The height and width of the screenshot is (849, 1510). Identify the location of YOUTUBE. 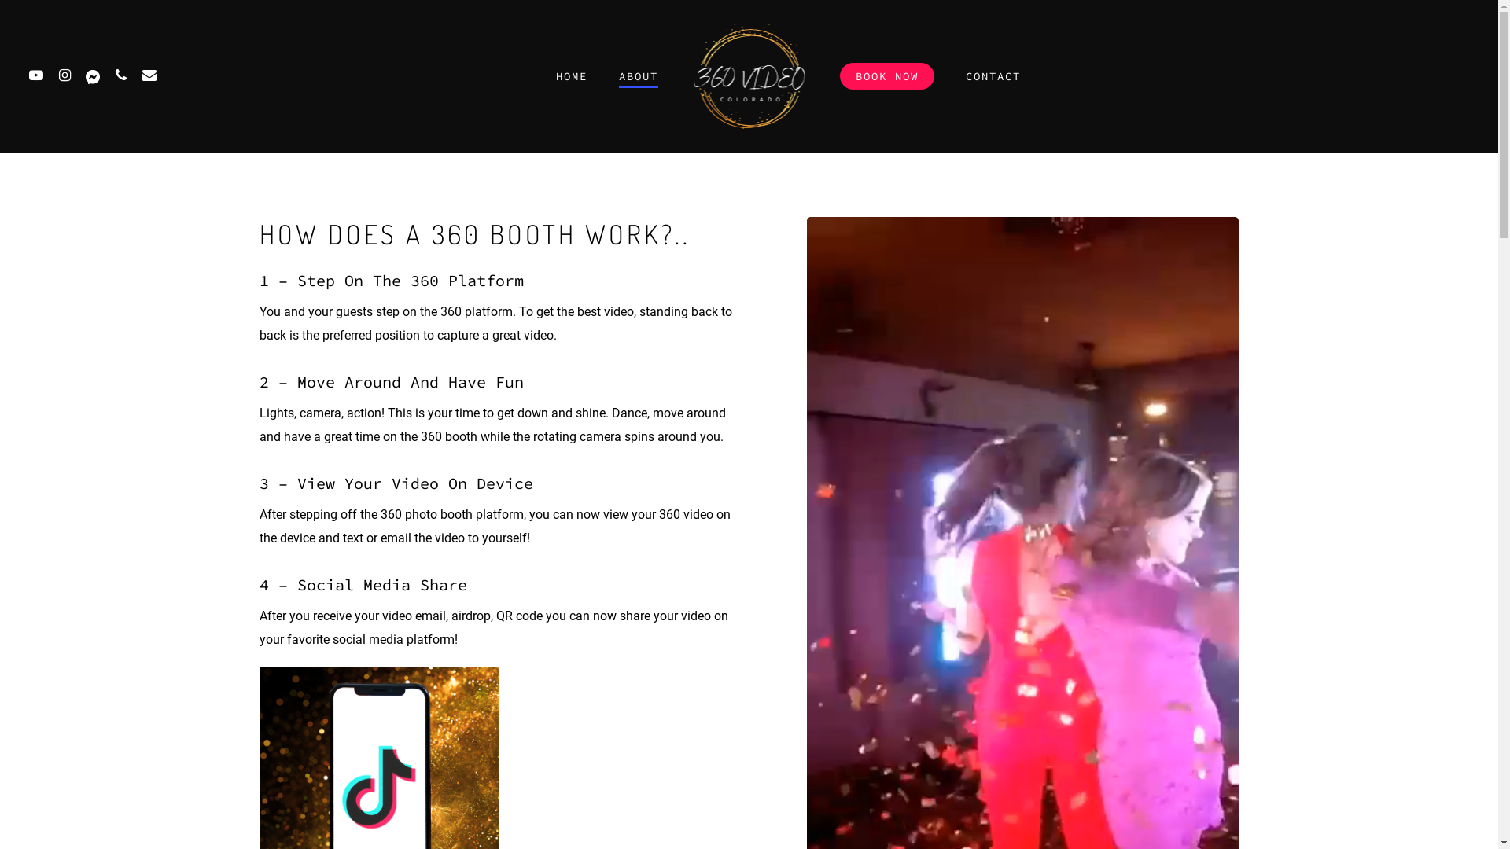
(36, 76).